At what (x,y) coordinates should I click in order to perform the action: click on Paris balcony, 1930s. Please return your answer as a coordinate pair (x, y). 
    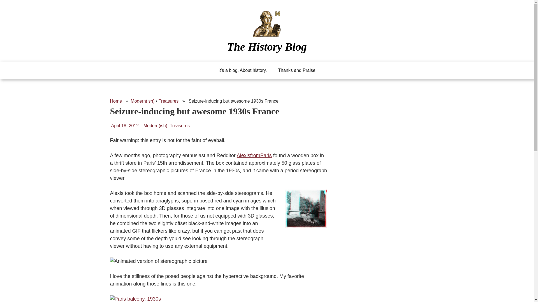
    Looking at the image, I should click on (135, 299).